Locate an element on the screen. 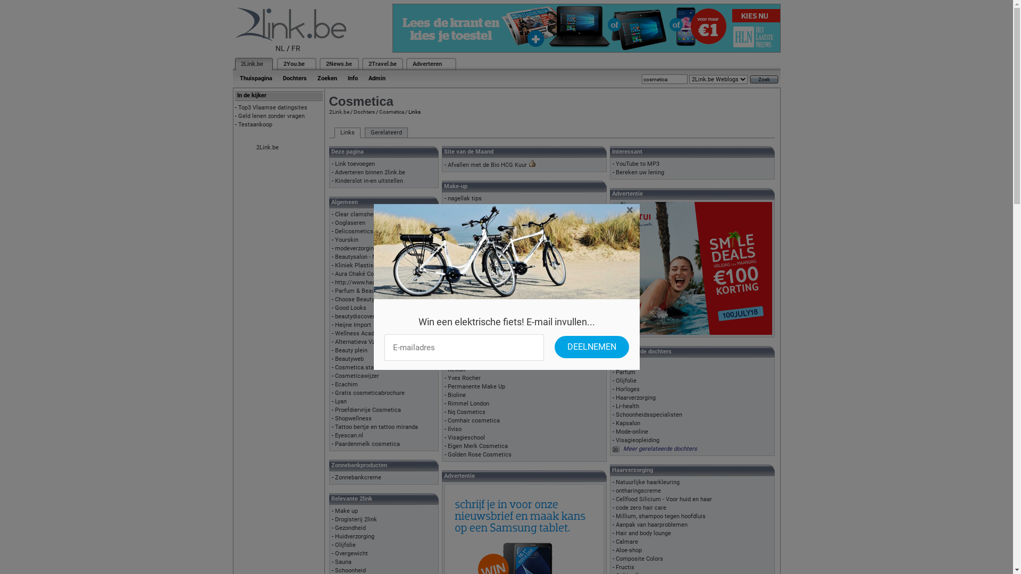 This screenshot has width=1021, height=574. Dochters is located at coordinates (364, 112).